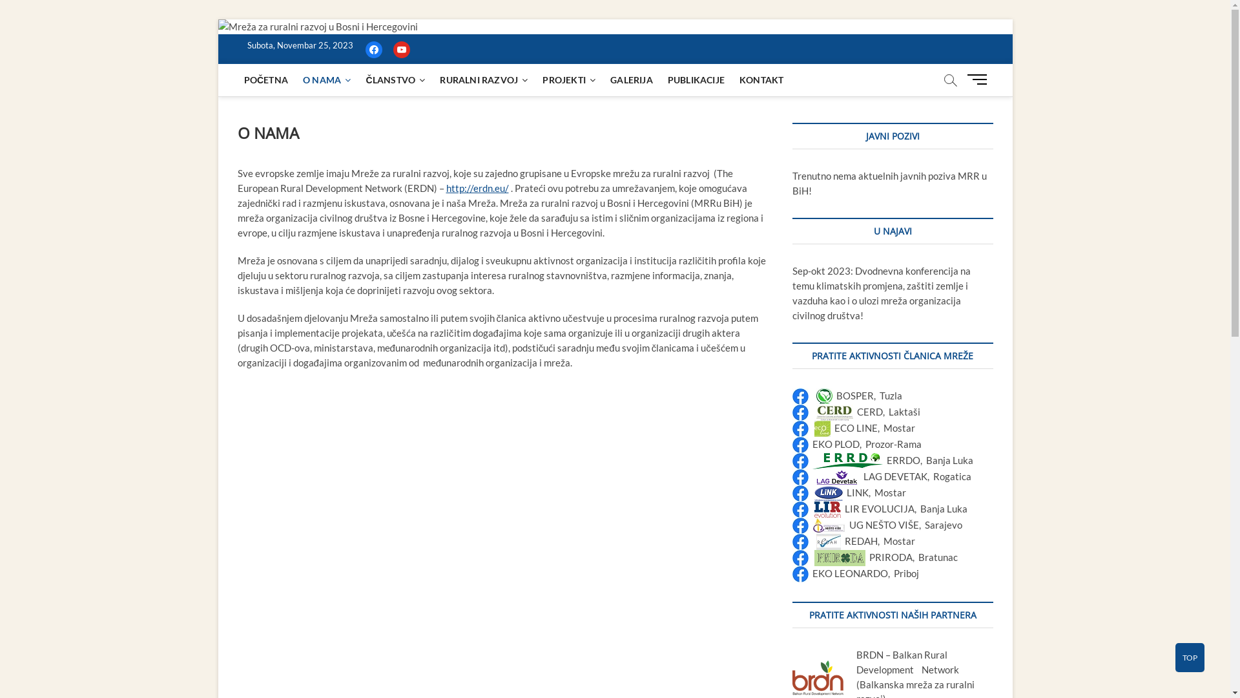 This screenshot has width=1240, height=698. Describe the element at coordinates (569, 80) in the screenshot. I see `PROJEKTI` at that location.